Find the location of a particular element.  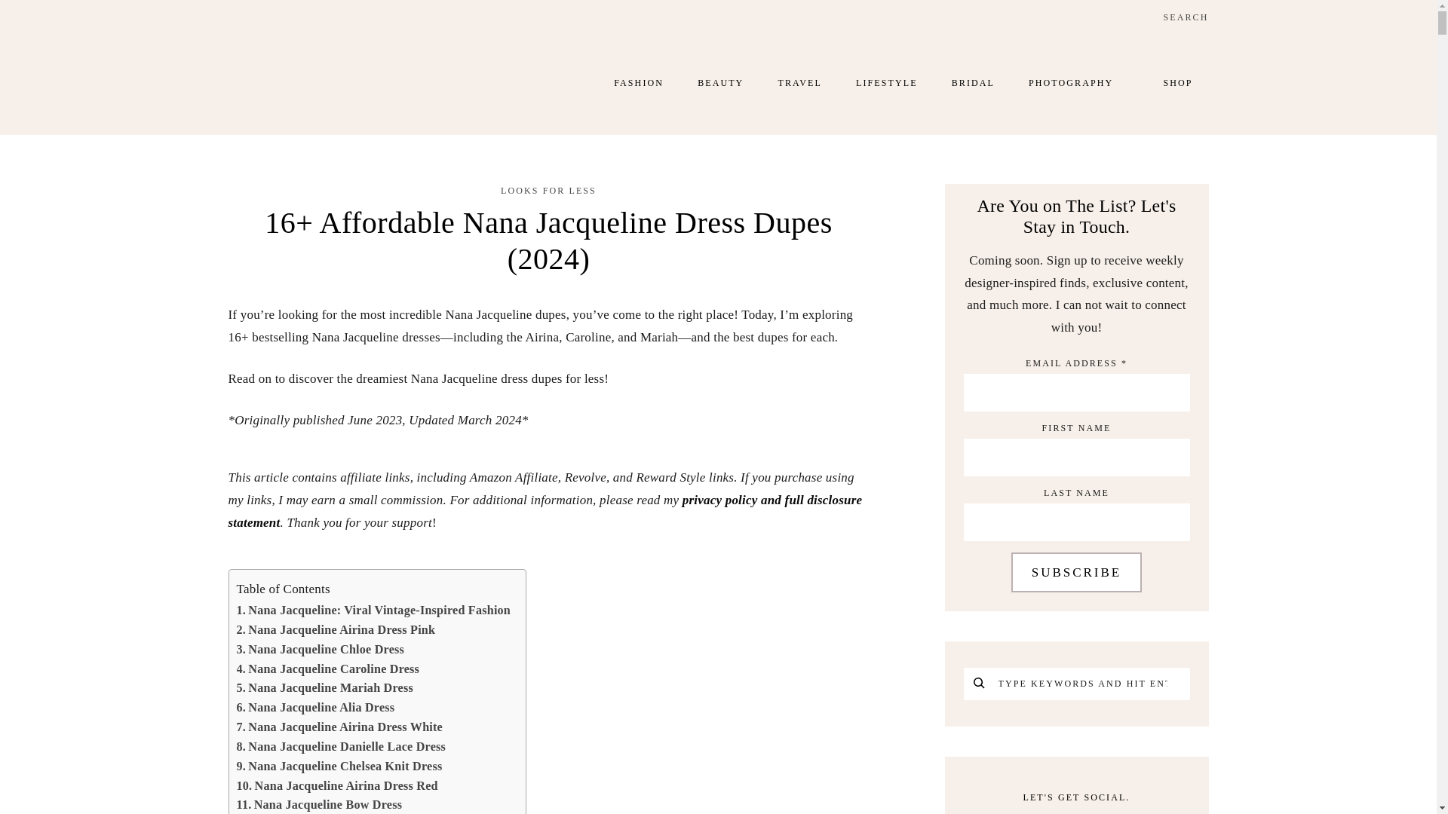

Nana Jacqueline Mariah Dress is located at coordinates (324, 687).